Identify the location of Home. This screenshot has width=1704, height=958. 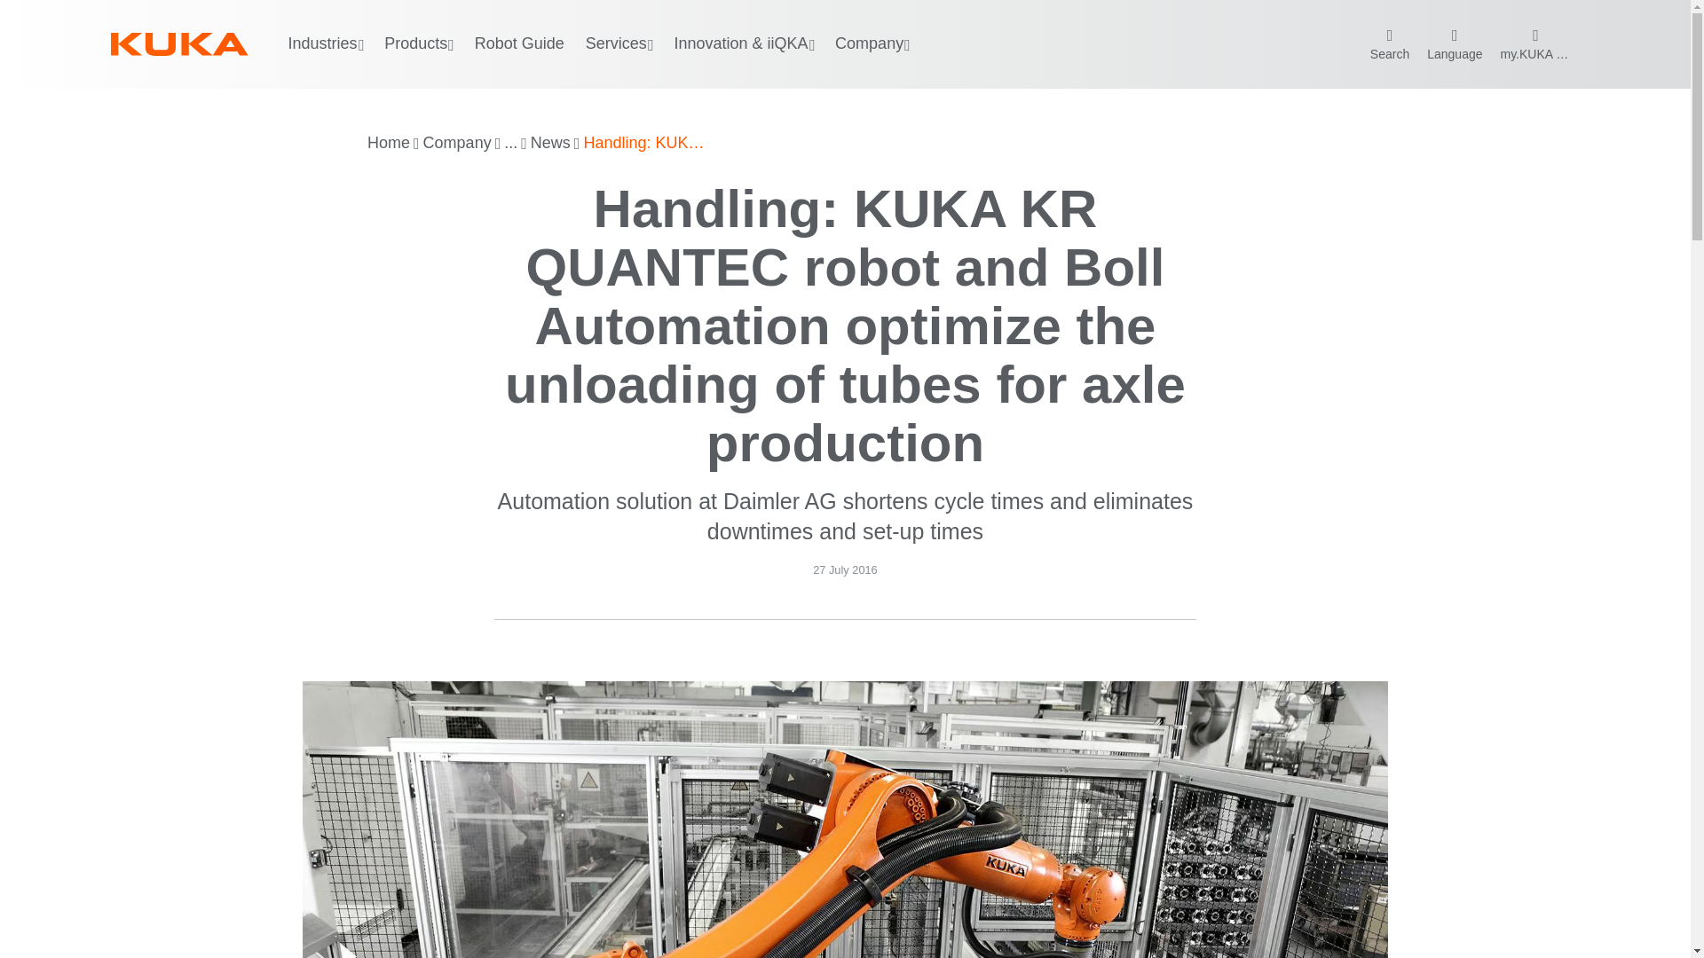
(389, 144).